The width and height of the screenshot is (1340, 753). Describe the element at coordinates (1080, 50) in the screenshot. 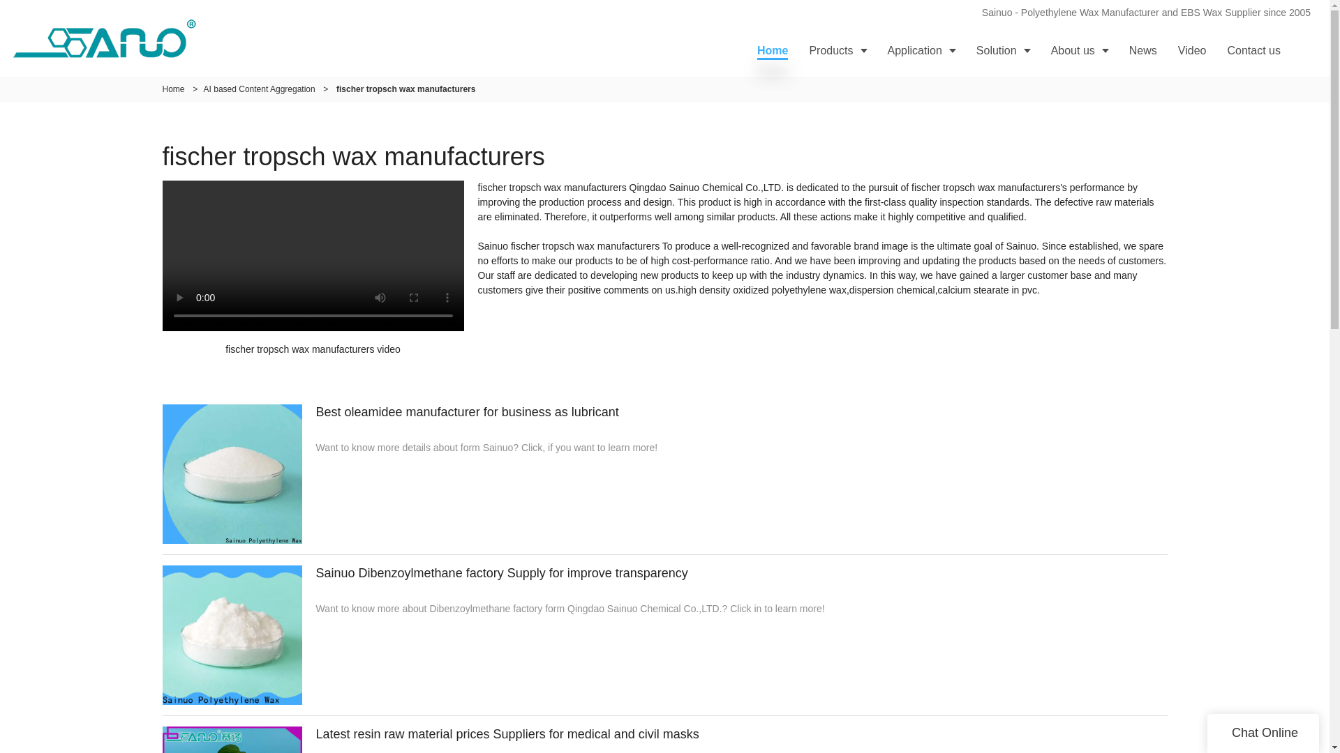

I see `About us` at that location.